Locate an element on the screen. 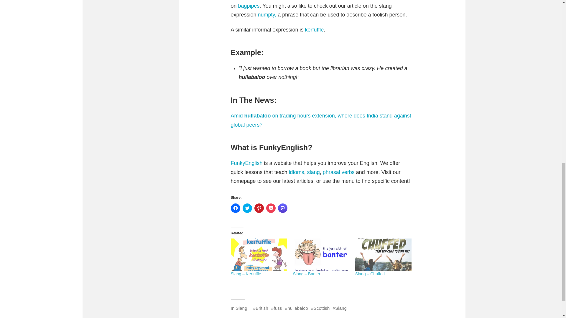 The image size is (566, 318). Click to share on Mastodon is located at coordinates (282, 208).